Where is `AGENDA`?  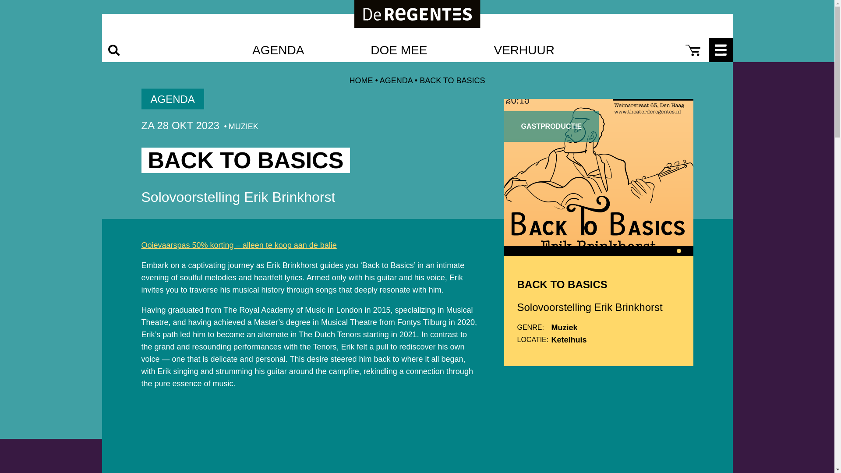
AGENDA is located at coordinates (278, 50).